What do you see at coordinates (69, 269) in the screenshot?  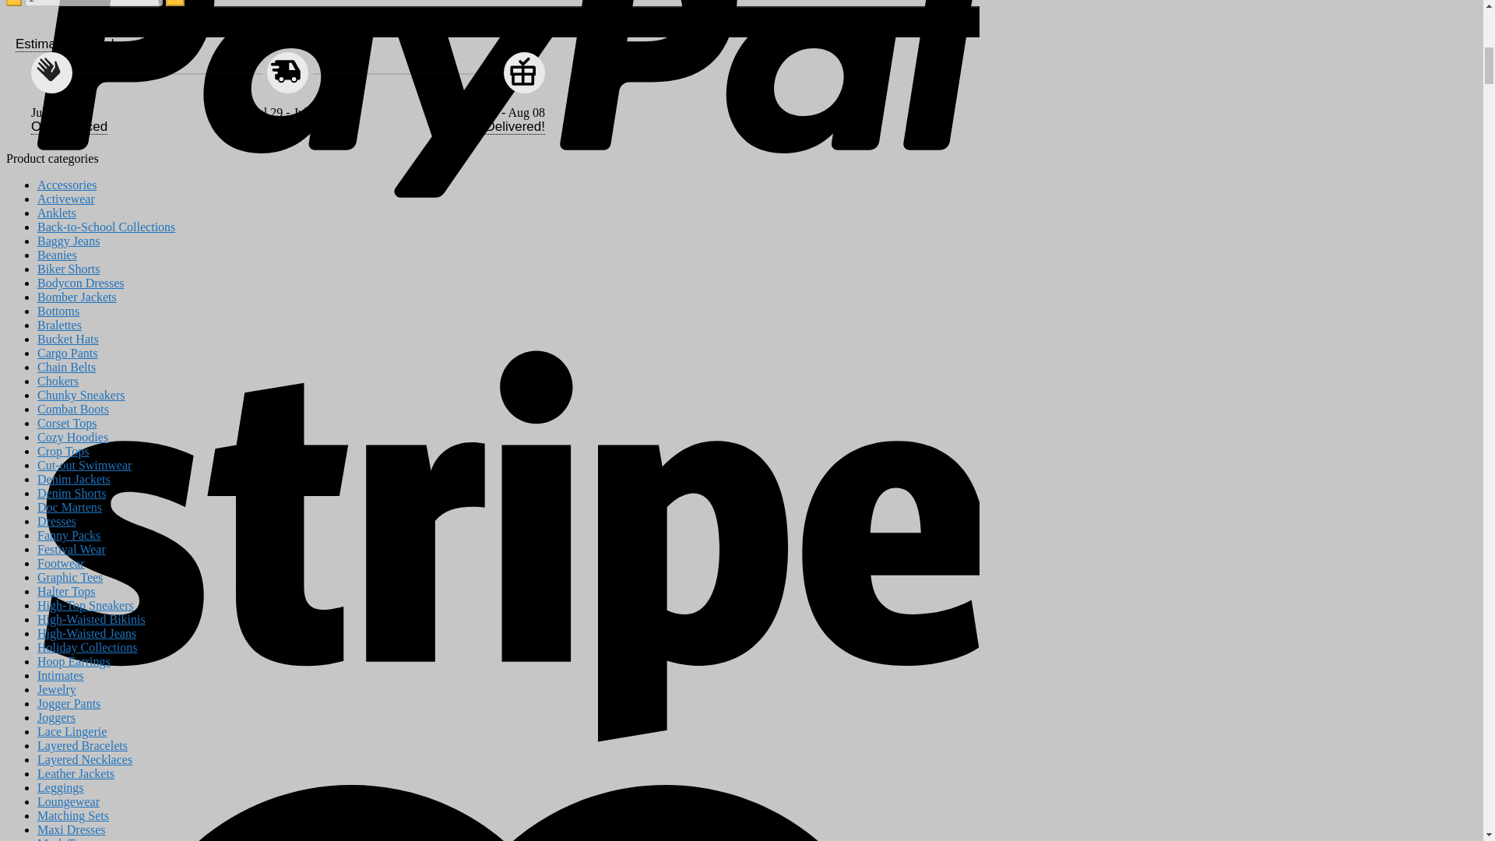 I see `Biker Shorts` at bounding box center [69, 269].